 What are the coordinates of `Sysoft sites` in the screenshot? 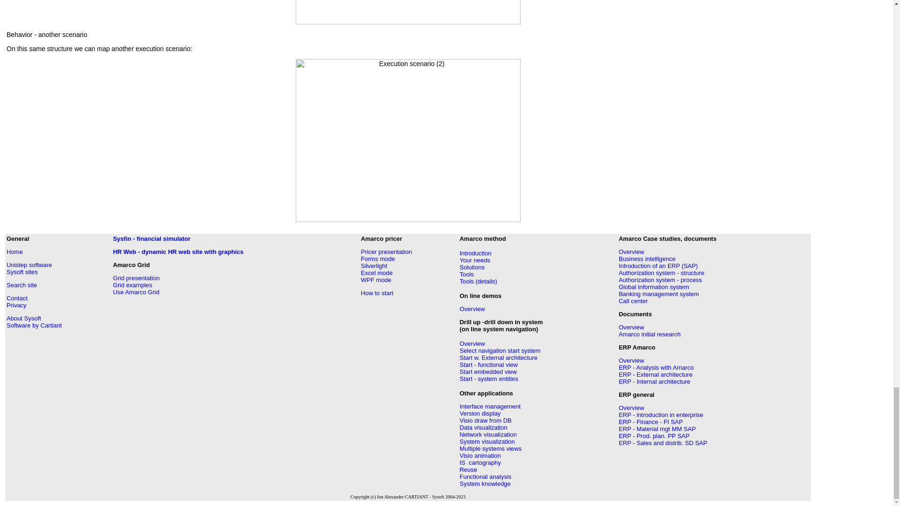 It's located at (22, 272).